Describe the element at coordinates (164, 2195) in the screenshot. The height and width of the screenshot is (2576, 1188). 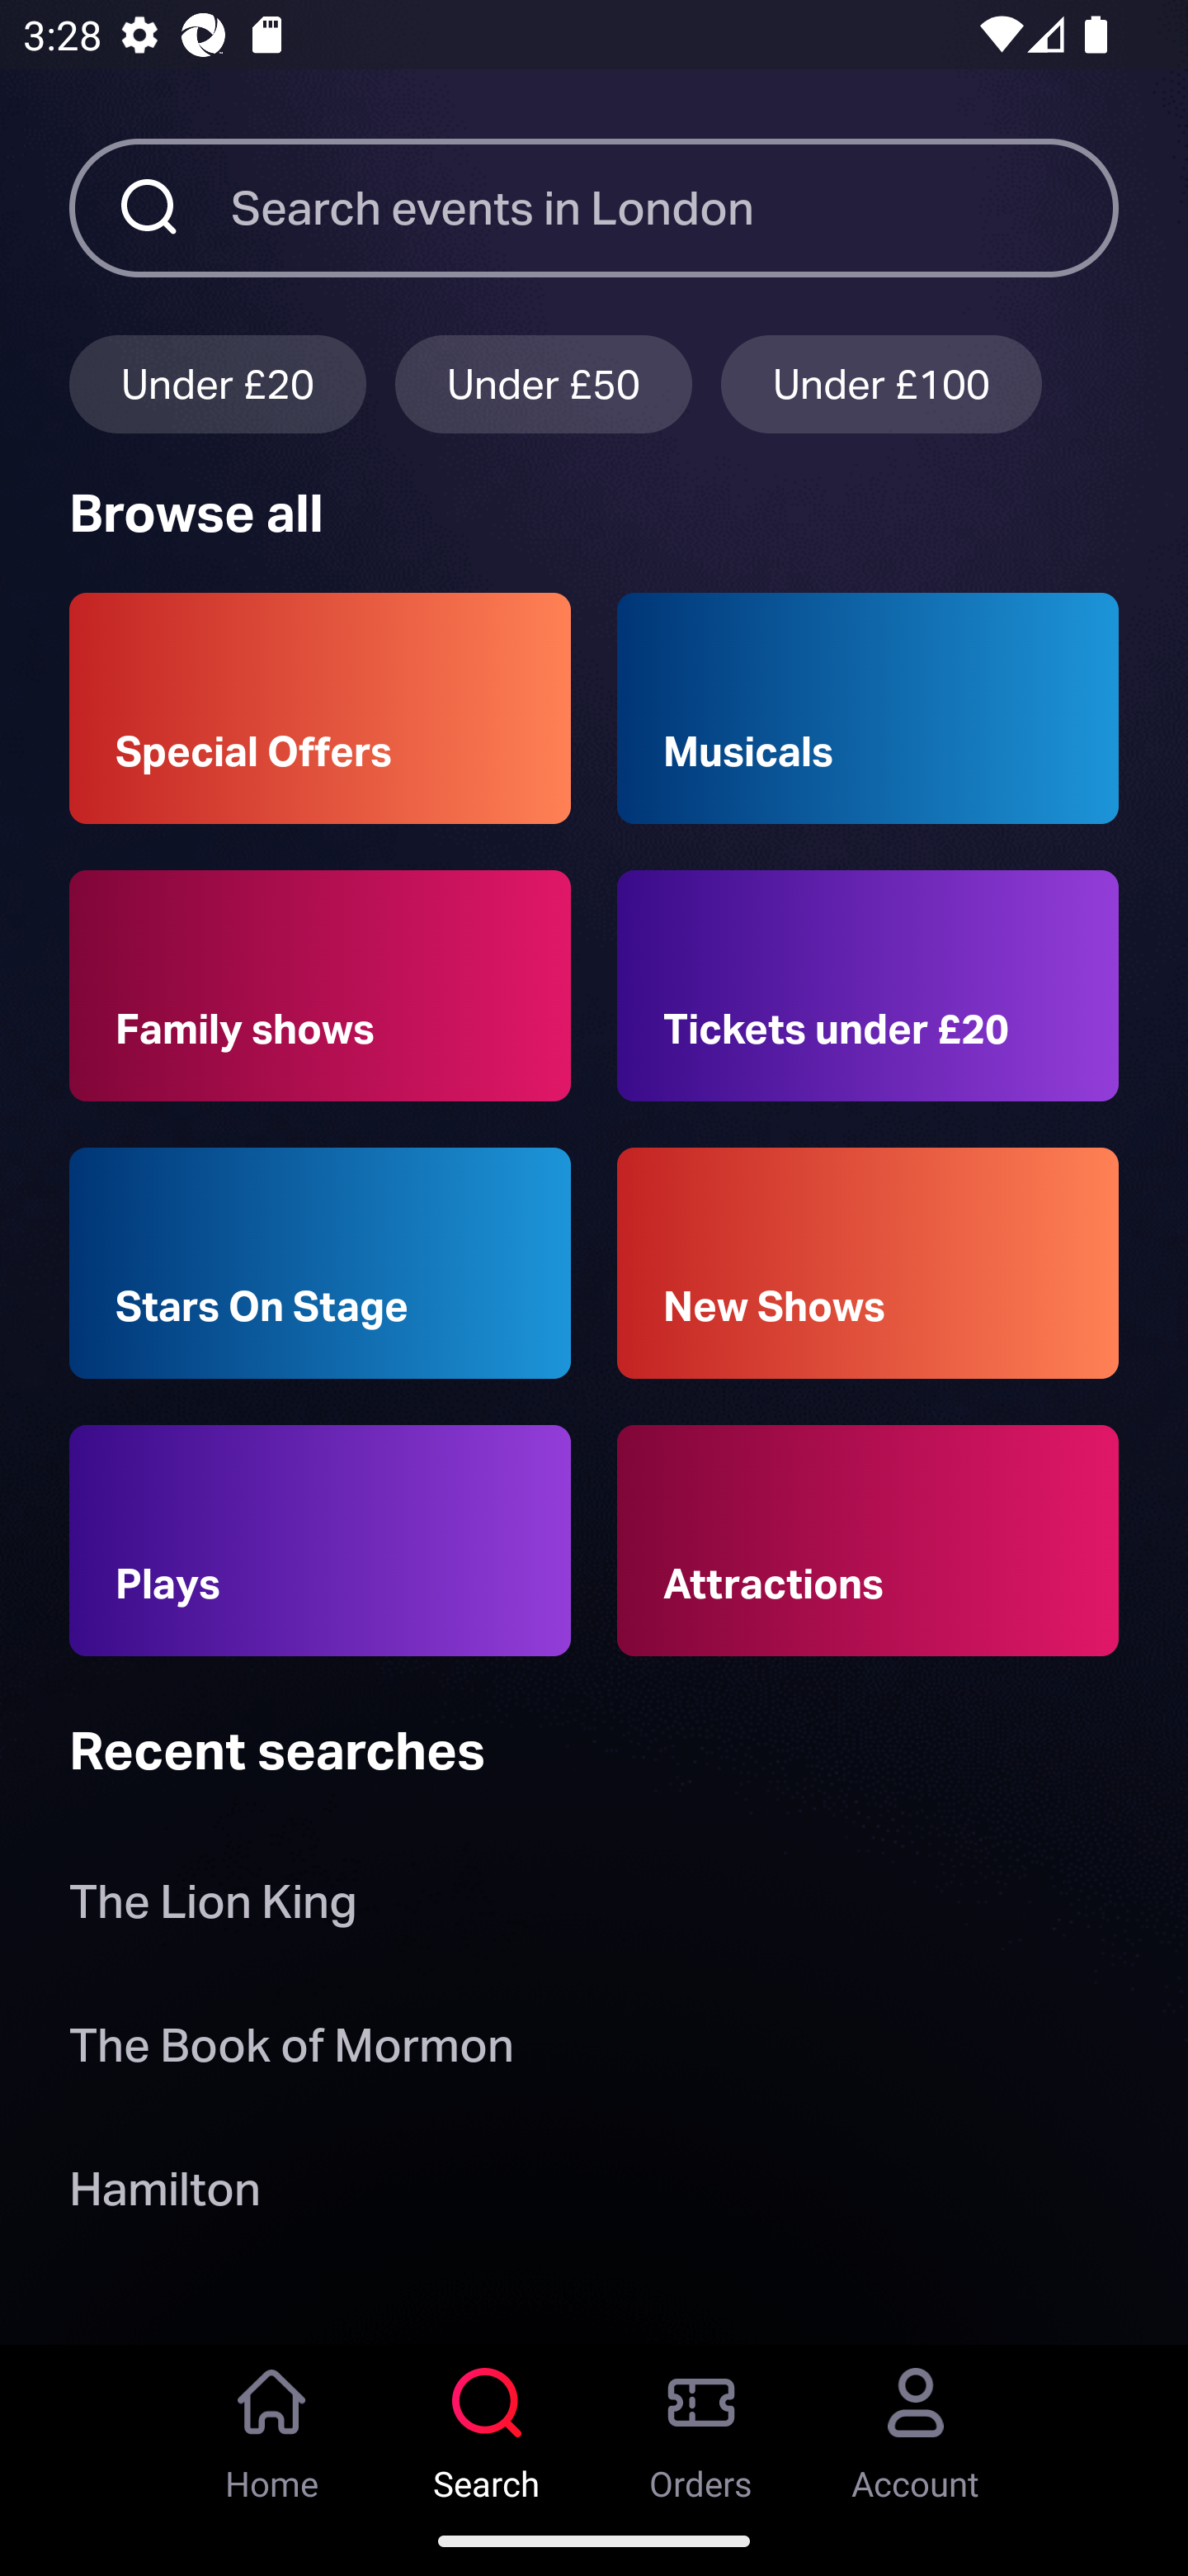
I see `Hamilton` at that location.